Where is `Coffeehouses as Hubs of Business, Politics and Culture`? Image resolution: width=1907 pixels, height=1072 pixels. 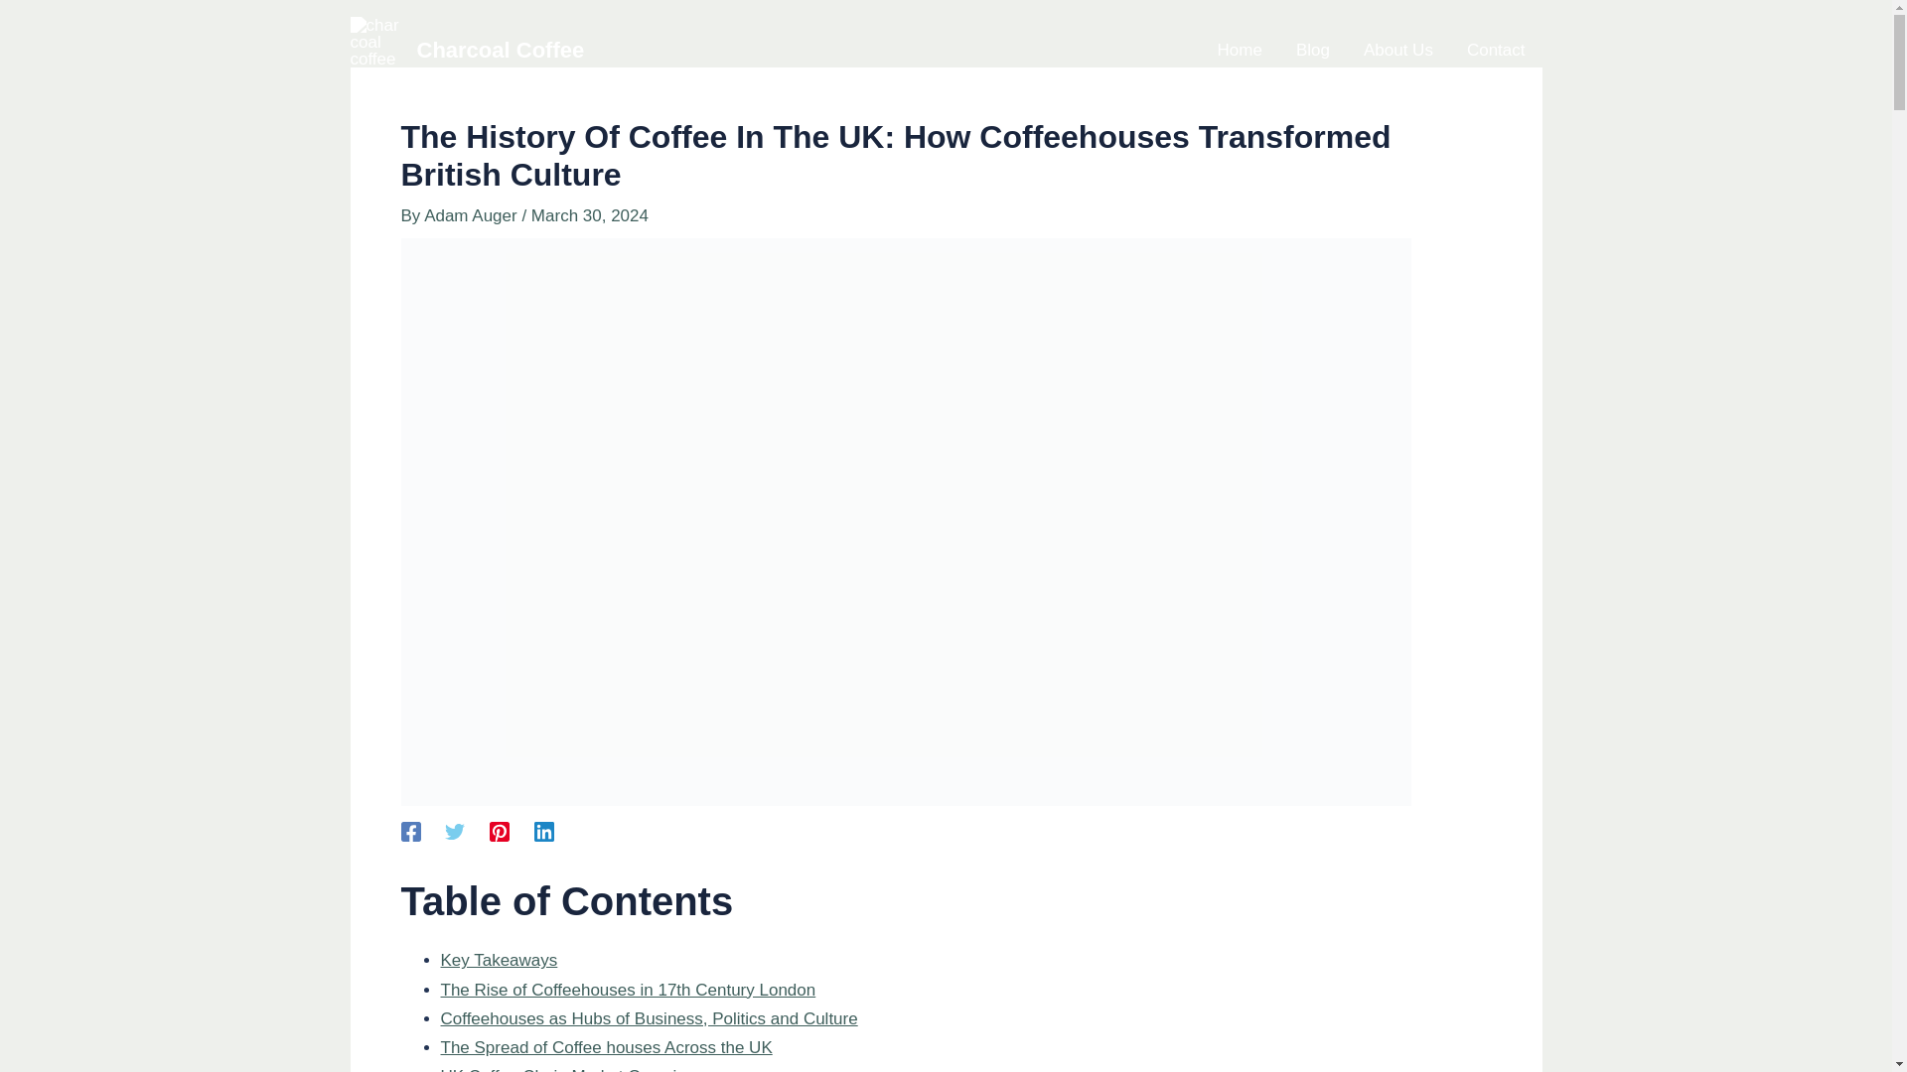
Coffeehouses as Hubs of Business, Politics and Culture is located at coordinates (650, 1018).